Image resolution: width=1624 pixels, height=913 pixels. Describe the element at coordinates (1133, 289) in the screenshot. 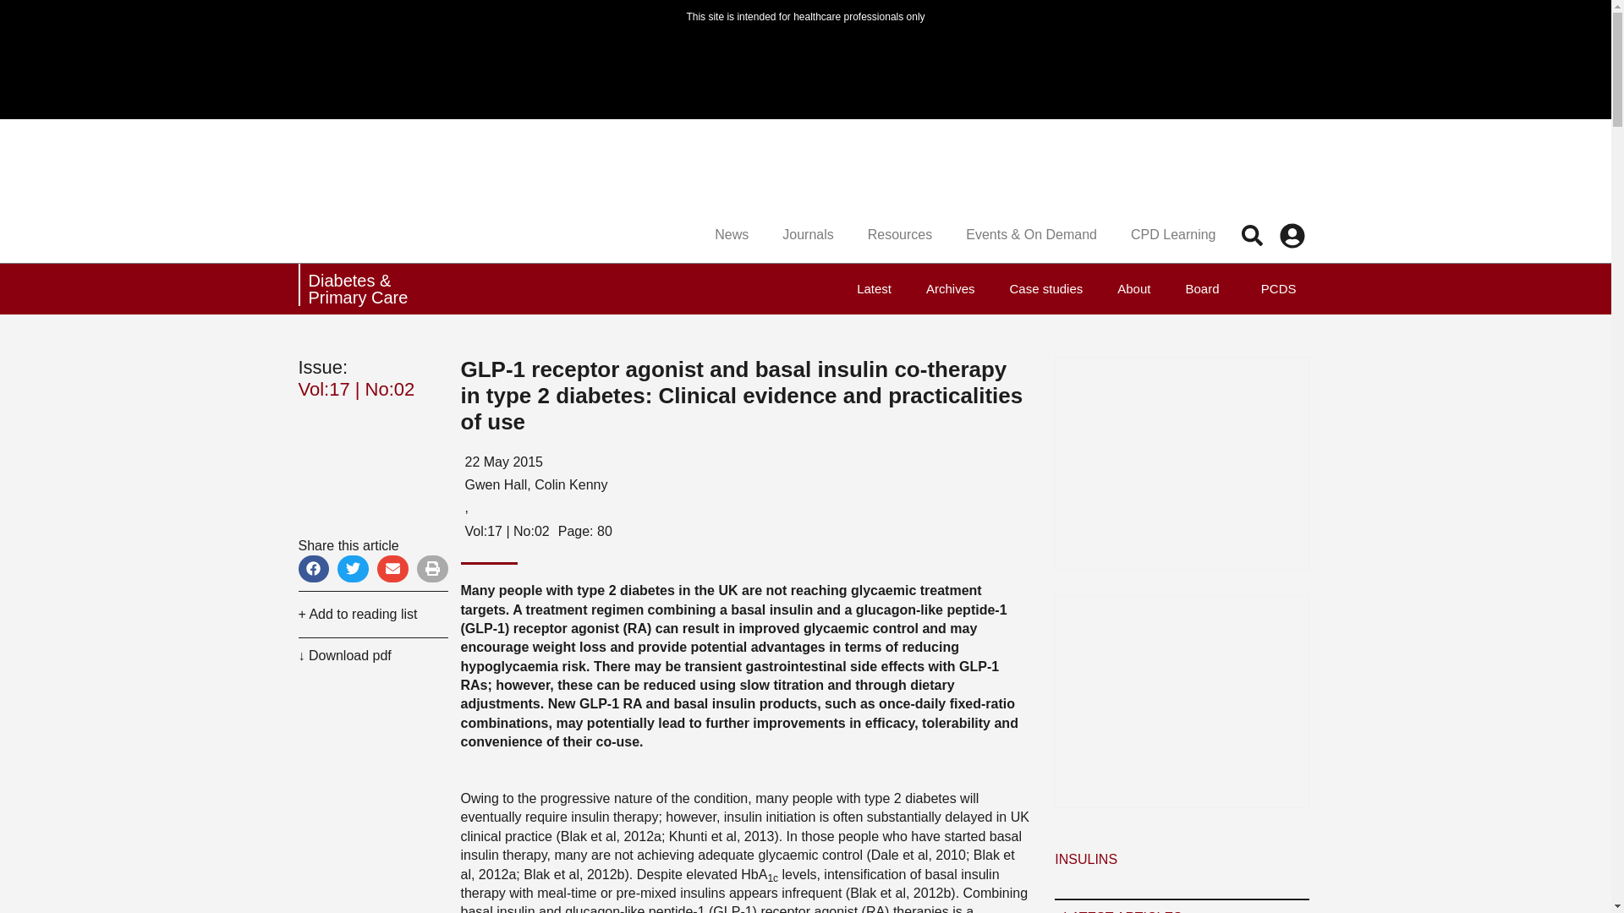

I see `About` at that location.